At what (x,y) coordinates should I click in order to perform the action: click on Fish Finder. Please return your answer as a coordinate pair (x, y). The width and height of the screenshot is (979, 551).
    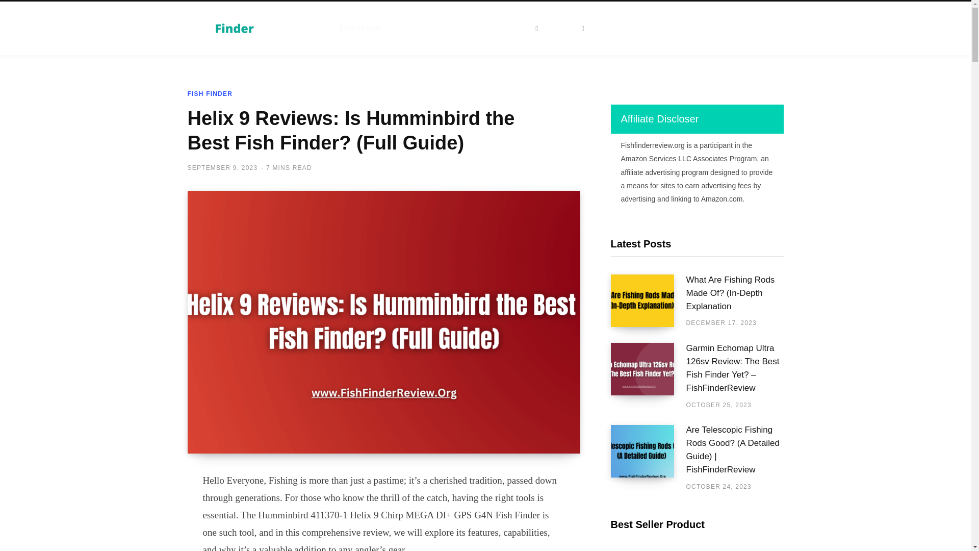
    Looking at the image, I should click on (360, 28).